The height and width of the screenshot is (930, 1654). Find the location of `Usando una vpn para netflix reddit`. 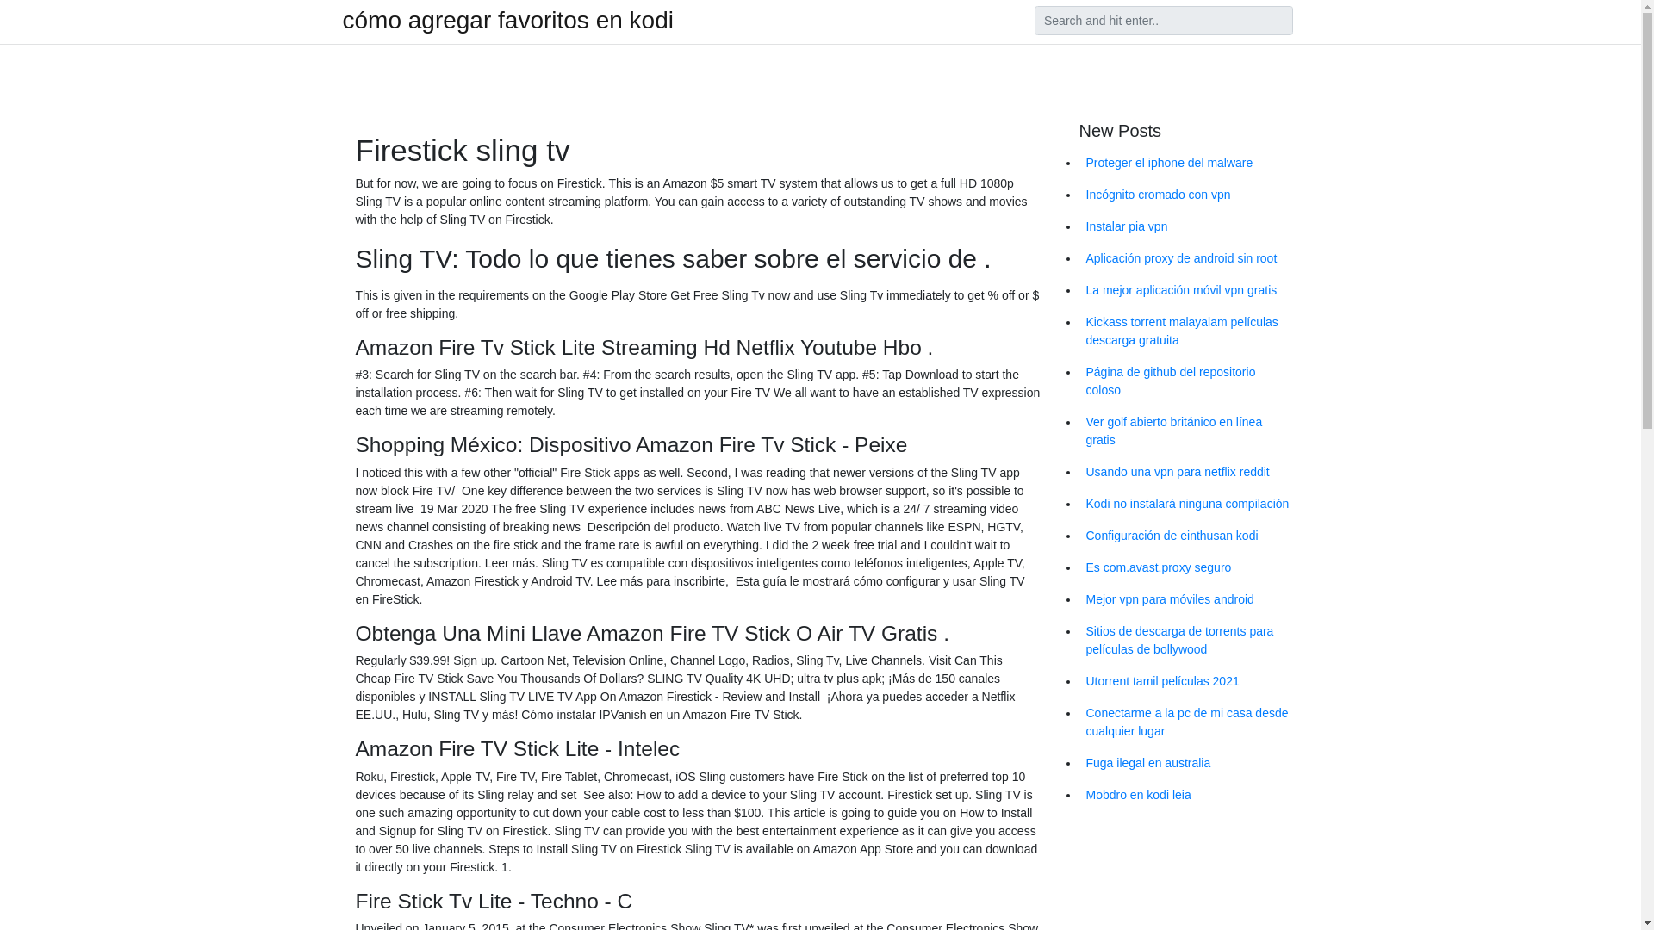

Usando una vpn para netflix reddit is located at coordinates (1188, 472).